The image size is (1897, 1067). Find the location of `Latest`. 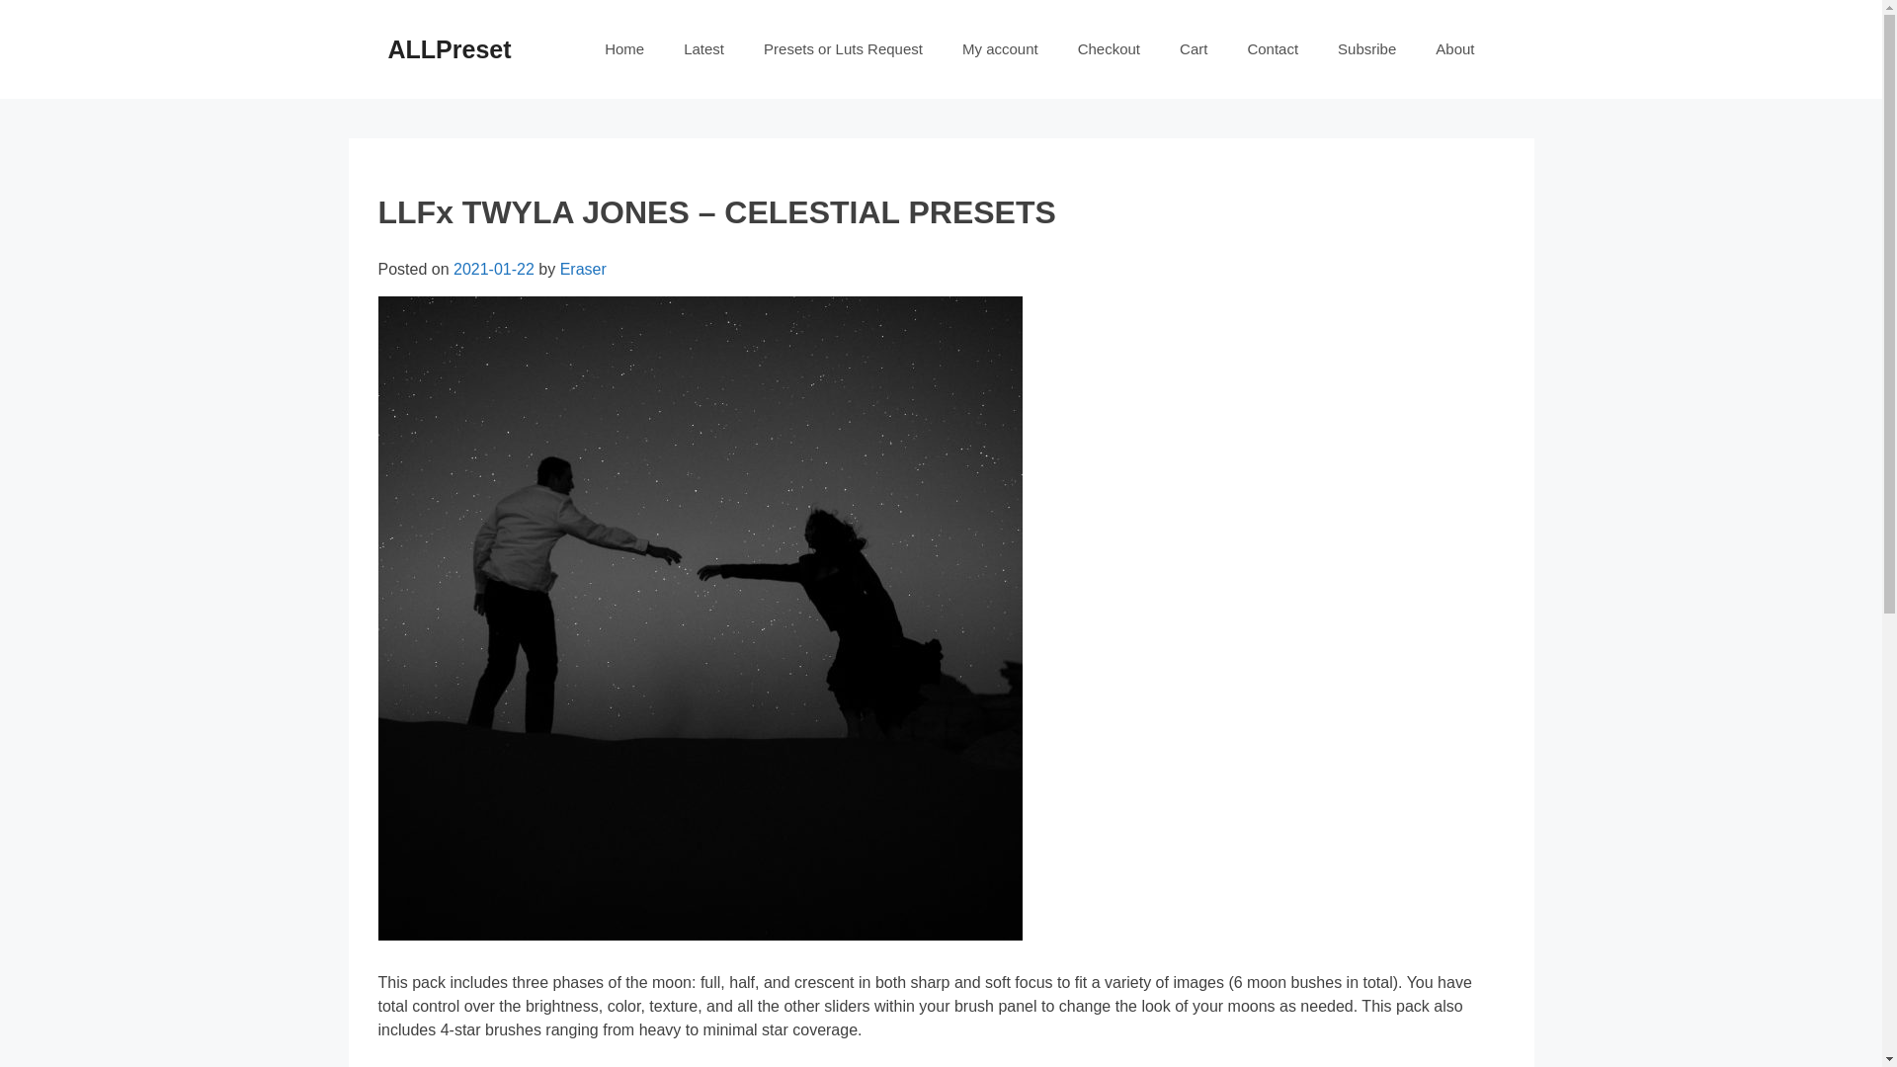

Latest is located at coordinates (703, 49).